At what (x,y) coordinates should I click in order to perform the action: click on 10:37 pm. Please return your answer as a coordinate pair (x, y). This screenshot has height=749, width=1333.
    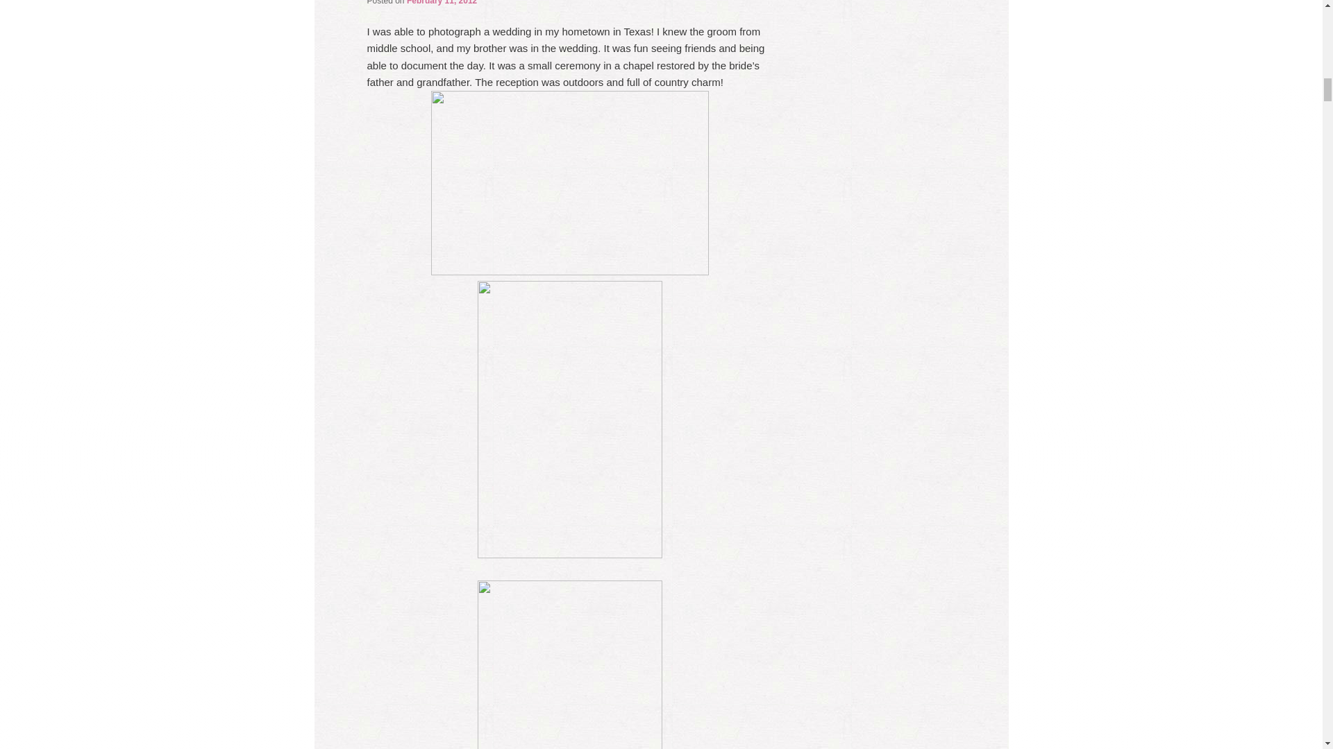
    Looking at the image, I should click on (442, 3).